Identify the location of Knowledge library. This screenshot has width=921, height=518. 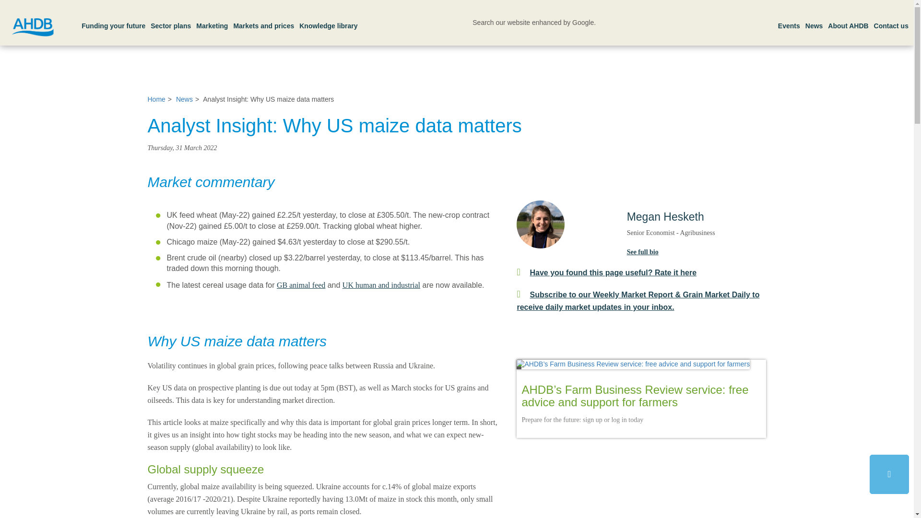
(328, 20).